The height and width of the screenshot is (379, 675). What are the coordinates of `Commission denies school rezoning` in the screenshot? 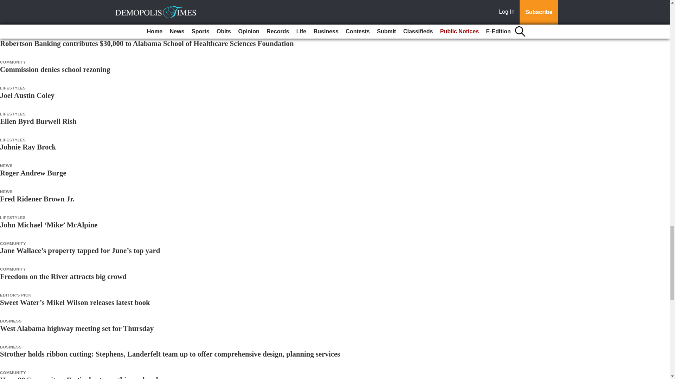 It's located at (55, 69).